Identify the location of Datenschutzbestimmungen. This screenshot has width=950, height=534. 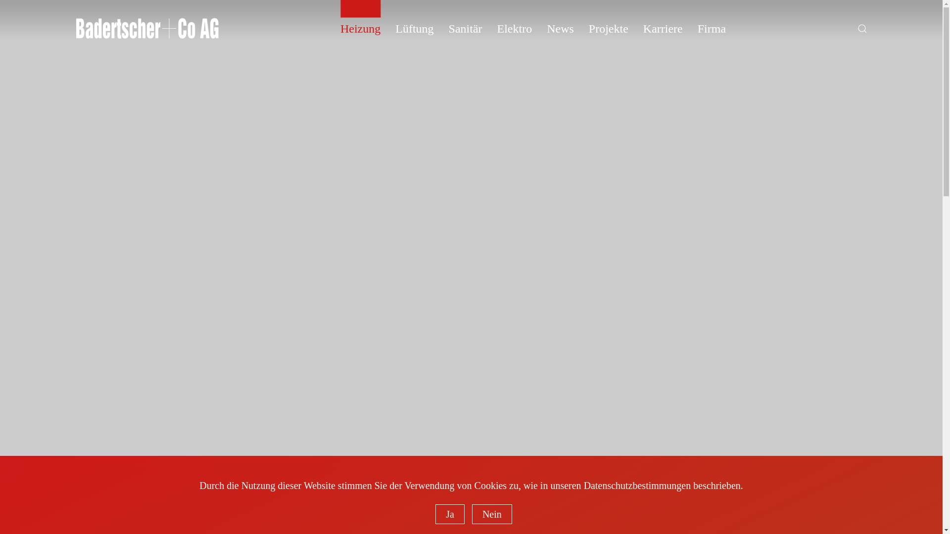
(637, 486).